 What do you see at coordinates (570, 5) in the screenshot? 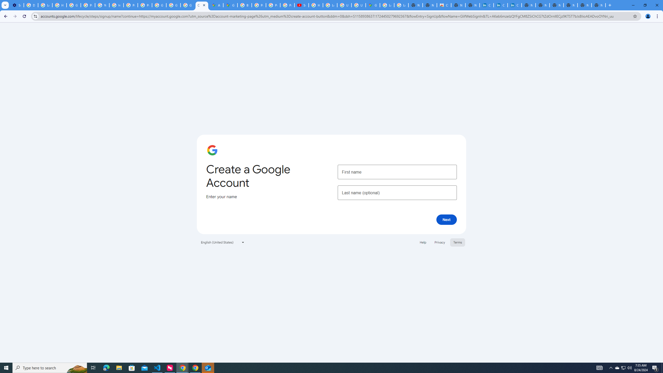
I see `New Tab` at bounding box center [570, 5].